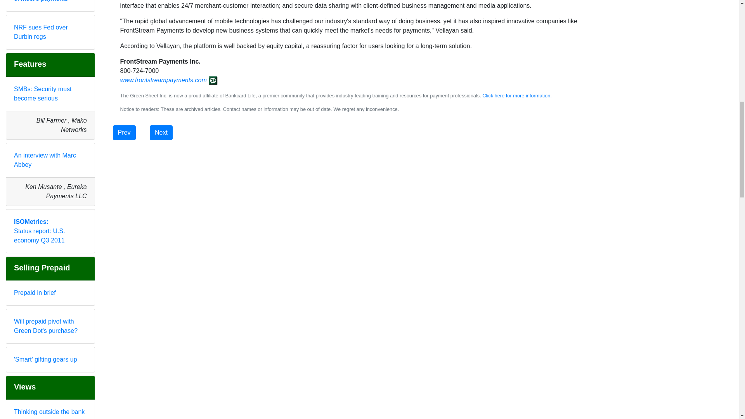 Image resolution: width=745 pixels, height=419 pixels. What do you see at coordinates (163, 80) in the screenshot?
I see `www.frontstreampayments.com` at bounding box center [163, 80].